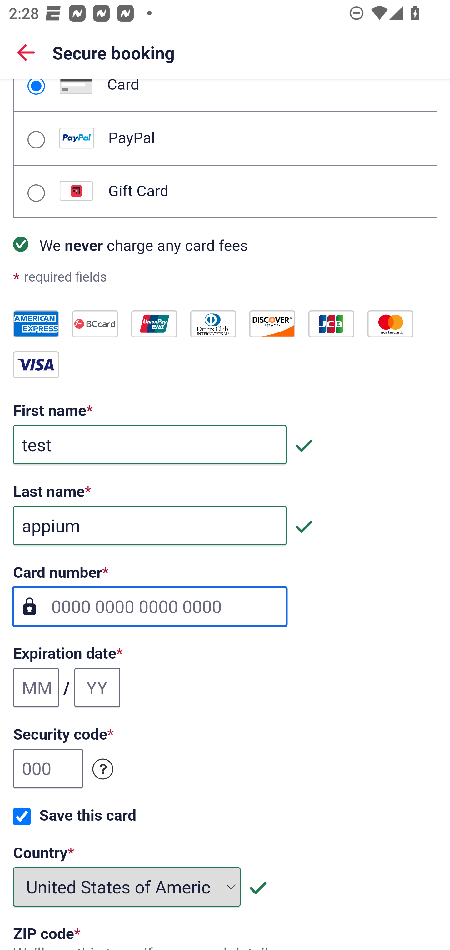  What do you see at coordinates (36, 193) in the screenshot?
I see `Gift Card` at bounding box center [36, 193].